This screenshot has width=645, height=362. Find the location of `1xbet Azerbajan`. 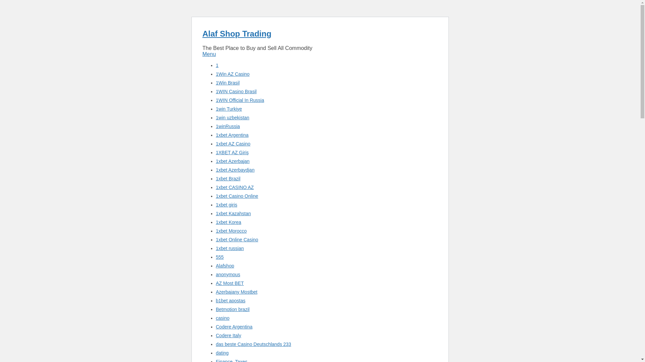

1xbet Azerbajan is located at coordinates (232, 161).